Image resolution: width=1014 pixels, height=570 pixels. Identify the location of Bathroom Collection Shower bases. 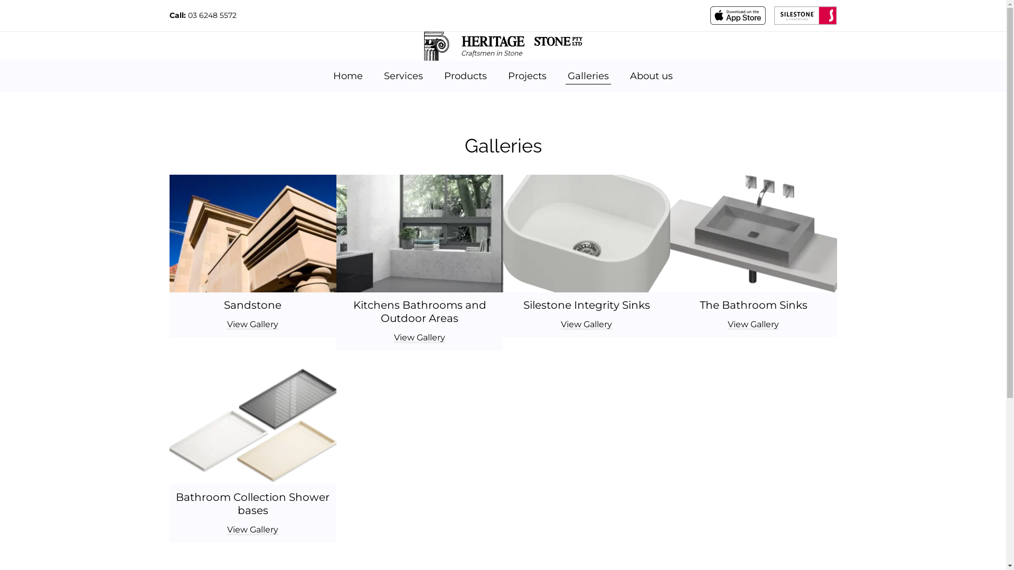
(252, 504).